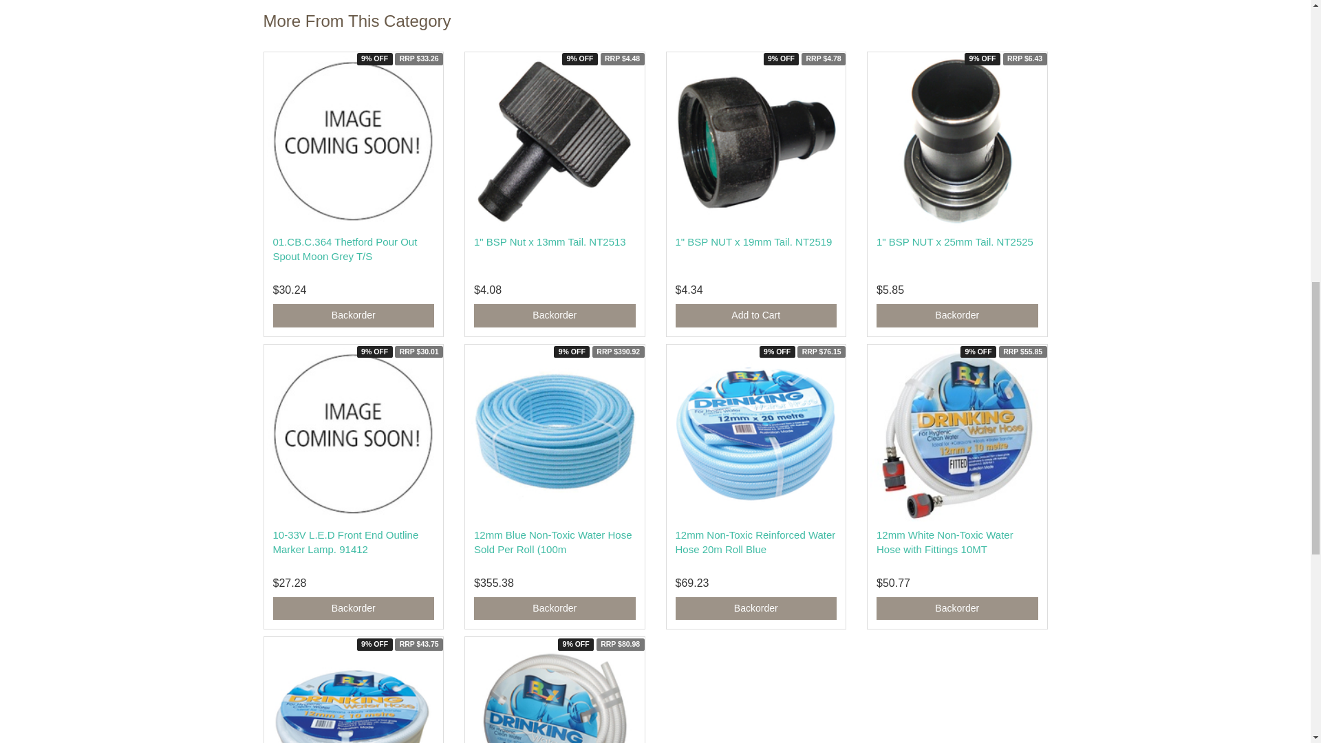 The height and width of the screenshot is (743, 1321). What do you see at coordinates (555, 608) in the screenshot?
I see `Add to Cart` at bounding box center [555, 608].